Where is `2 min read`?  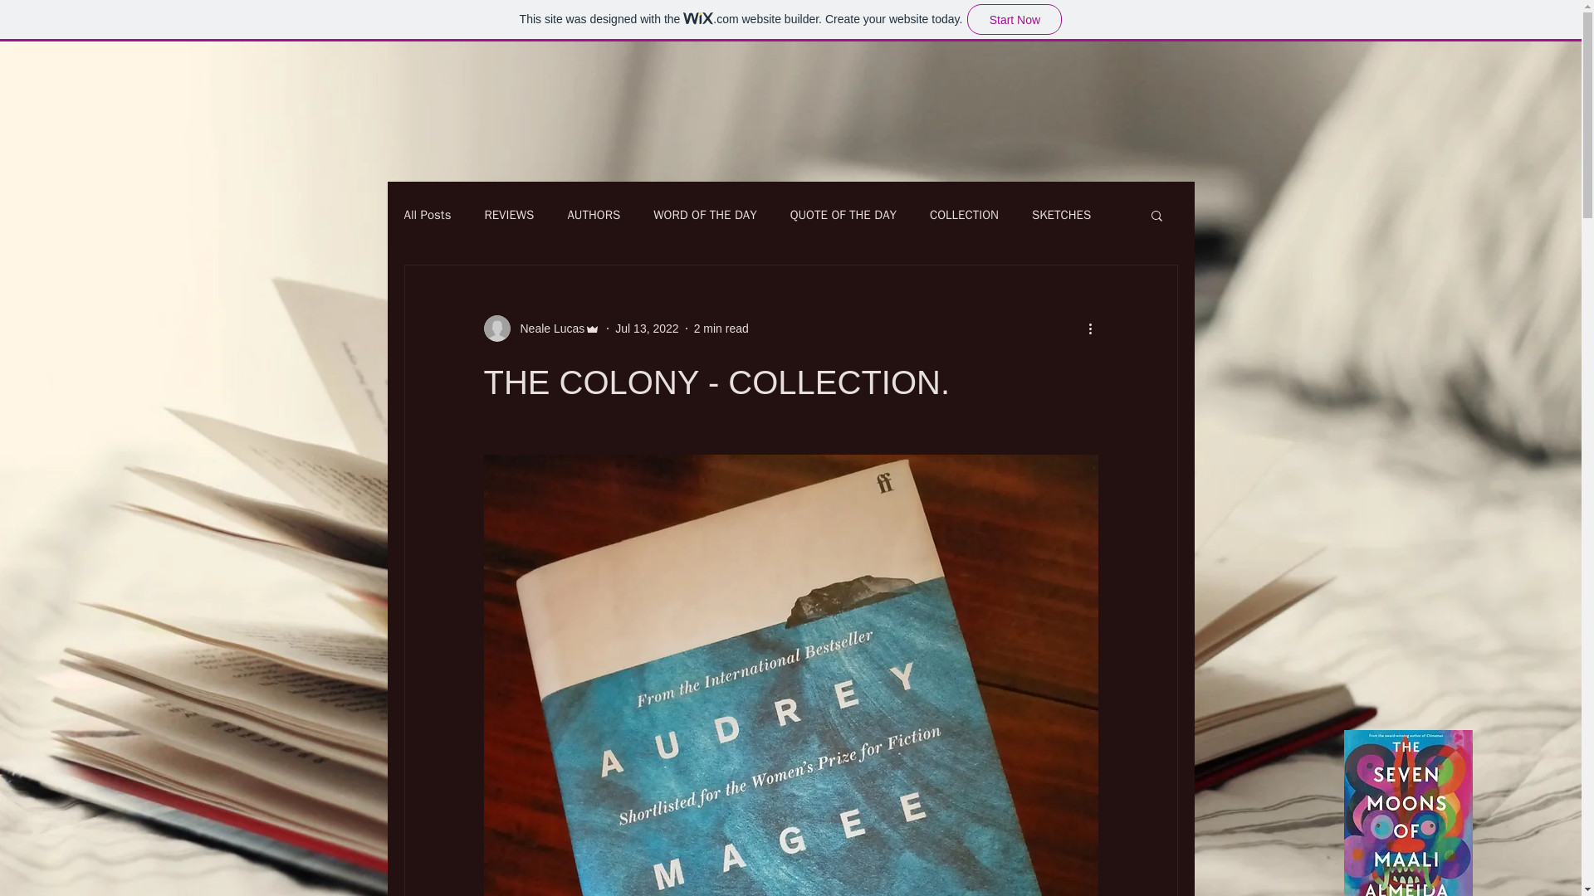
2 min read is located at coordinates (721, 328).